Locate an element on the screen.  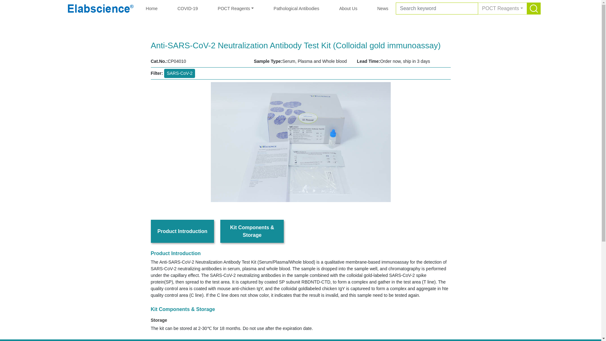
Pathological Antibodies is located at coordinates (296, 8).